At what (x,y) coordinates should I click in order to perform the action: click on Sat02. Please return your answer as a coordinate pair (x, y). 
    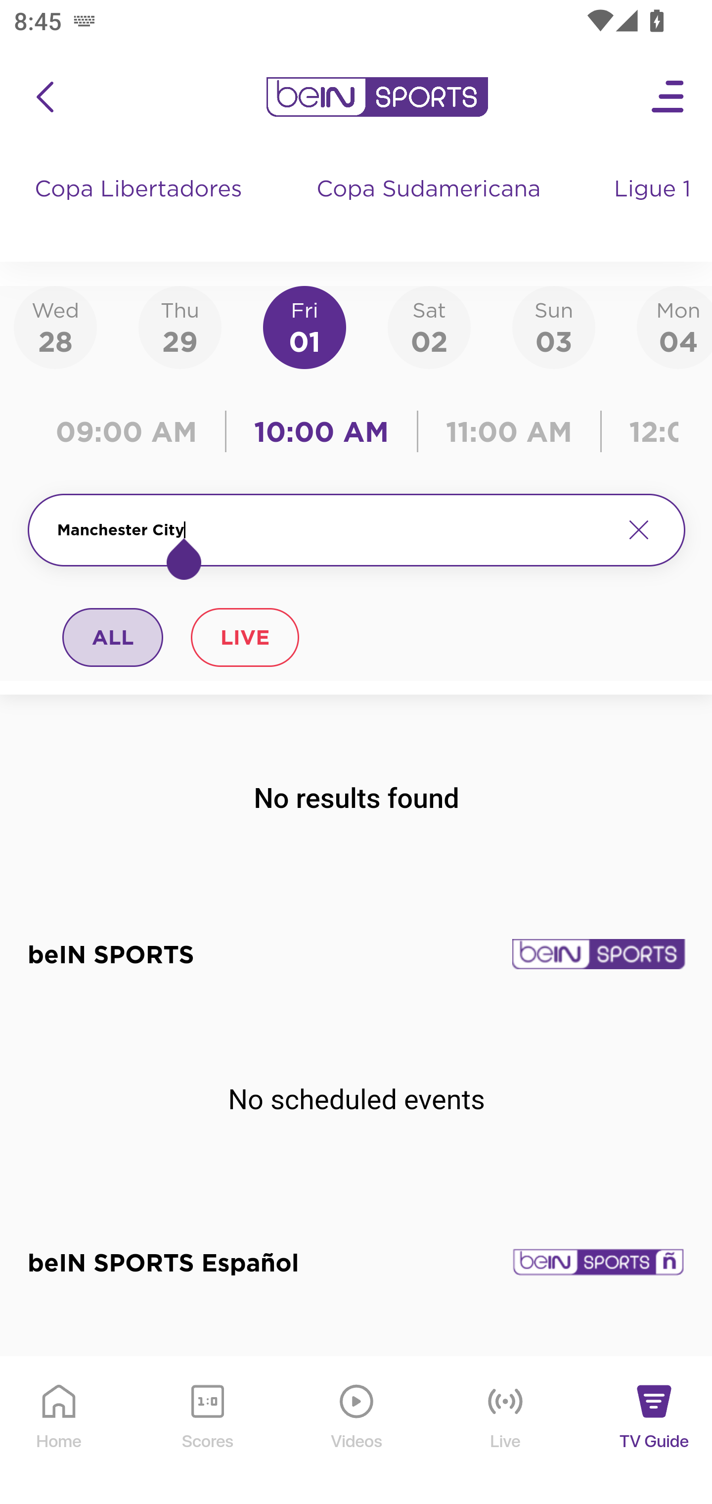
    Looking at the image, I should click on (429, 327).